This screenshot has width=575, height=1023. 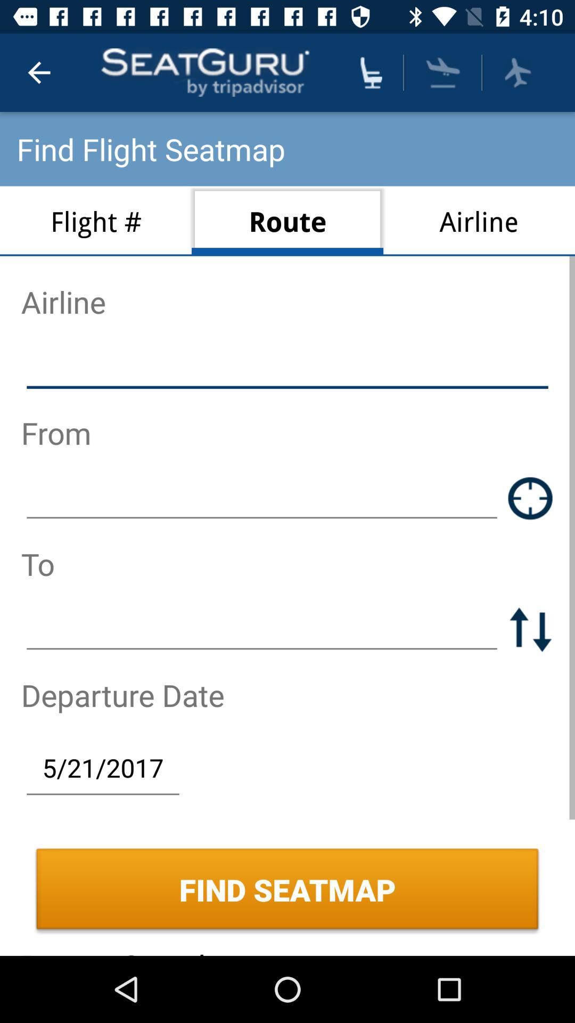 I want to click on fill the blank space, so click(x=287, y=367).